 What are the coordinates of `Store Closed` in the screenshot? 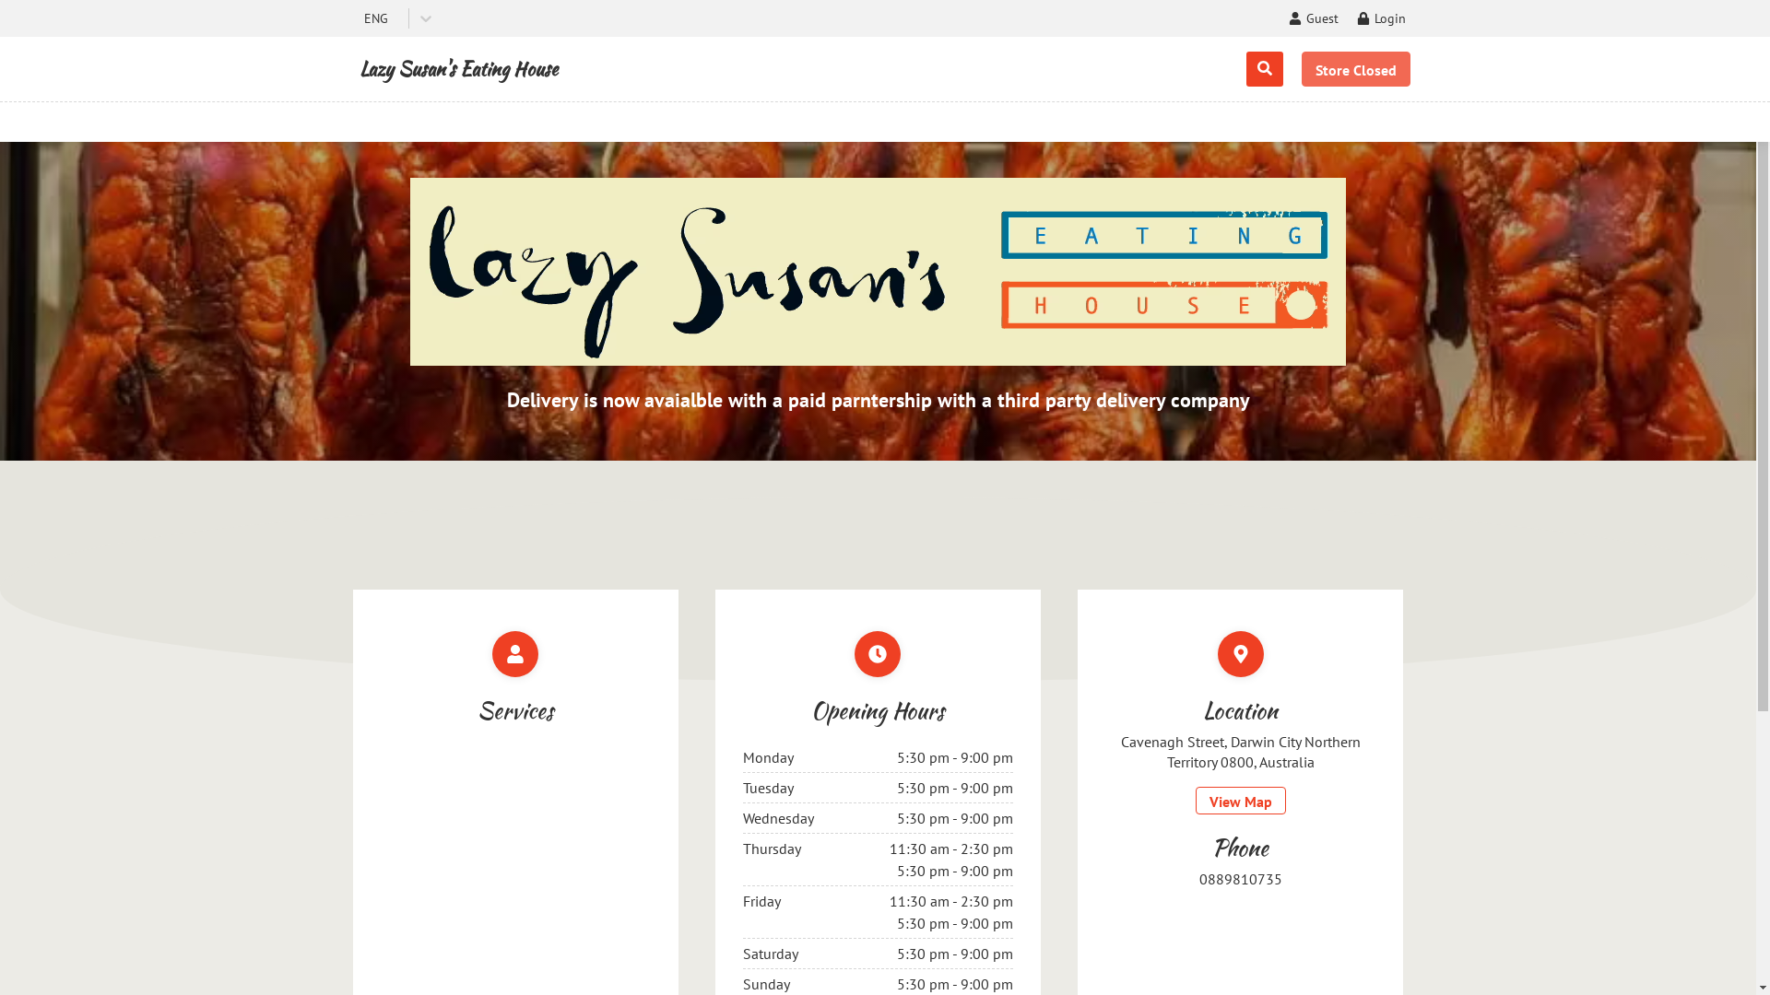 It's located at (1356, 69).